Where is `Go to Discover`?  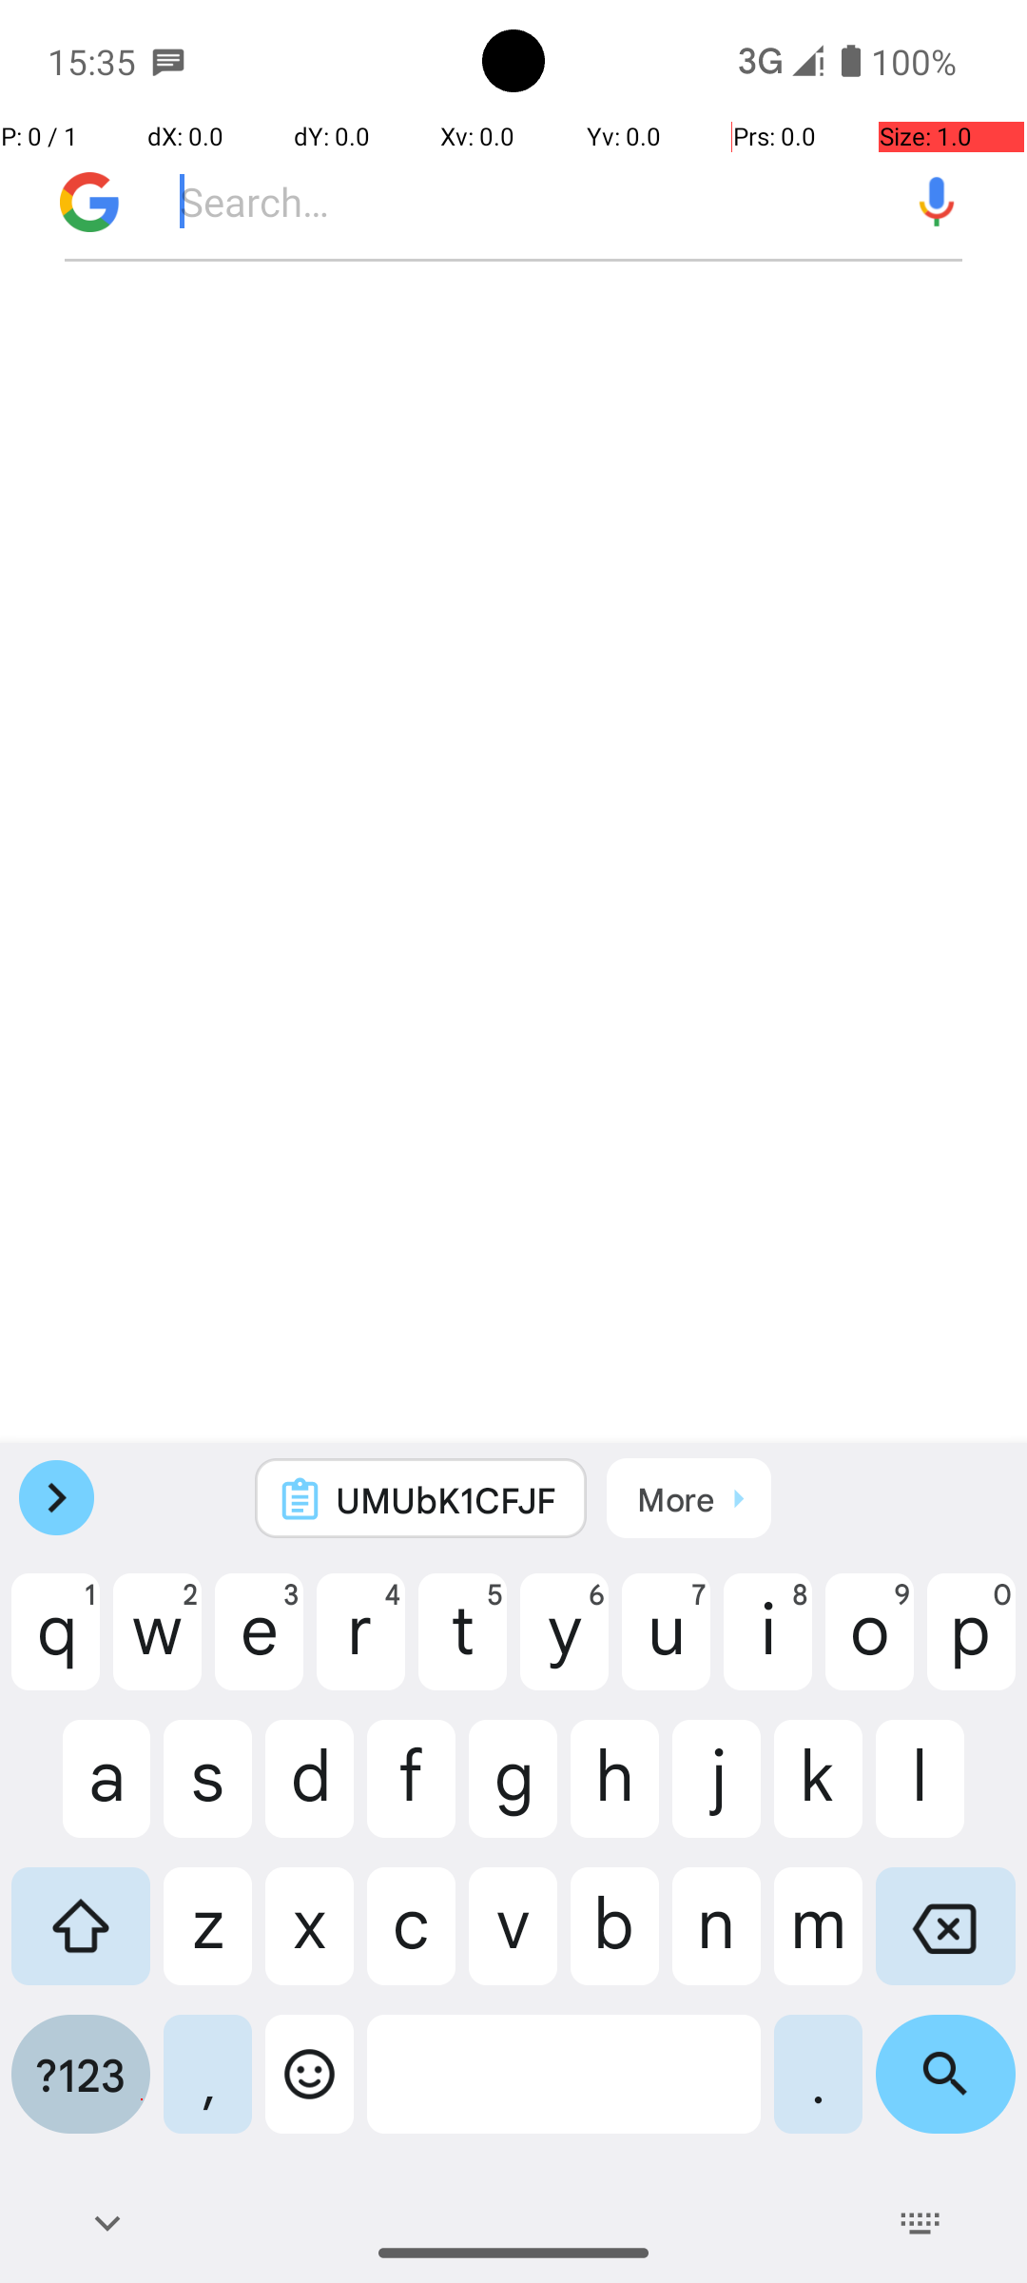 Go to Discover is located at coordinates (80, 202).